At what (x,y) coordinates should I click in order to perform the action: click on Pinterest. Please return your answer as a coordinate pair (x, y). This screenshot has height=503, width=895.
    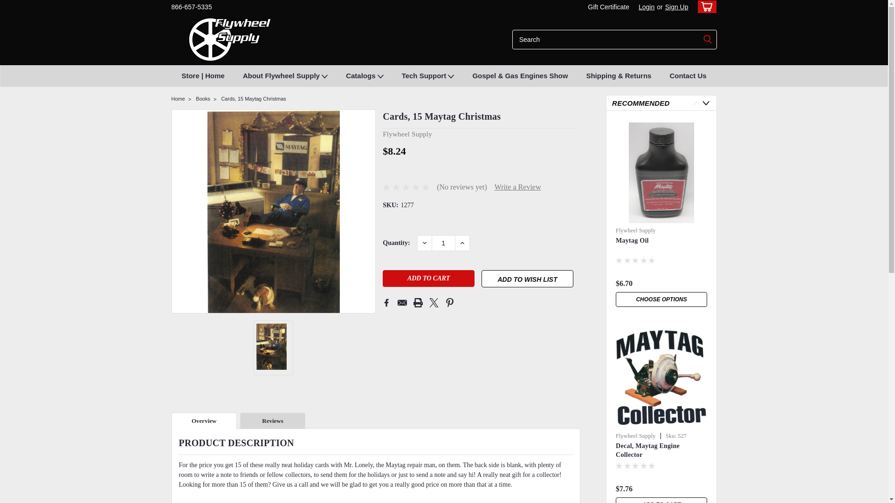
    Looking at the image, I should click on (449, 303).